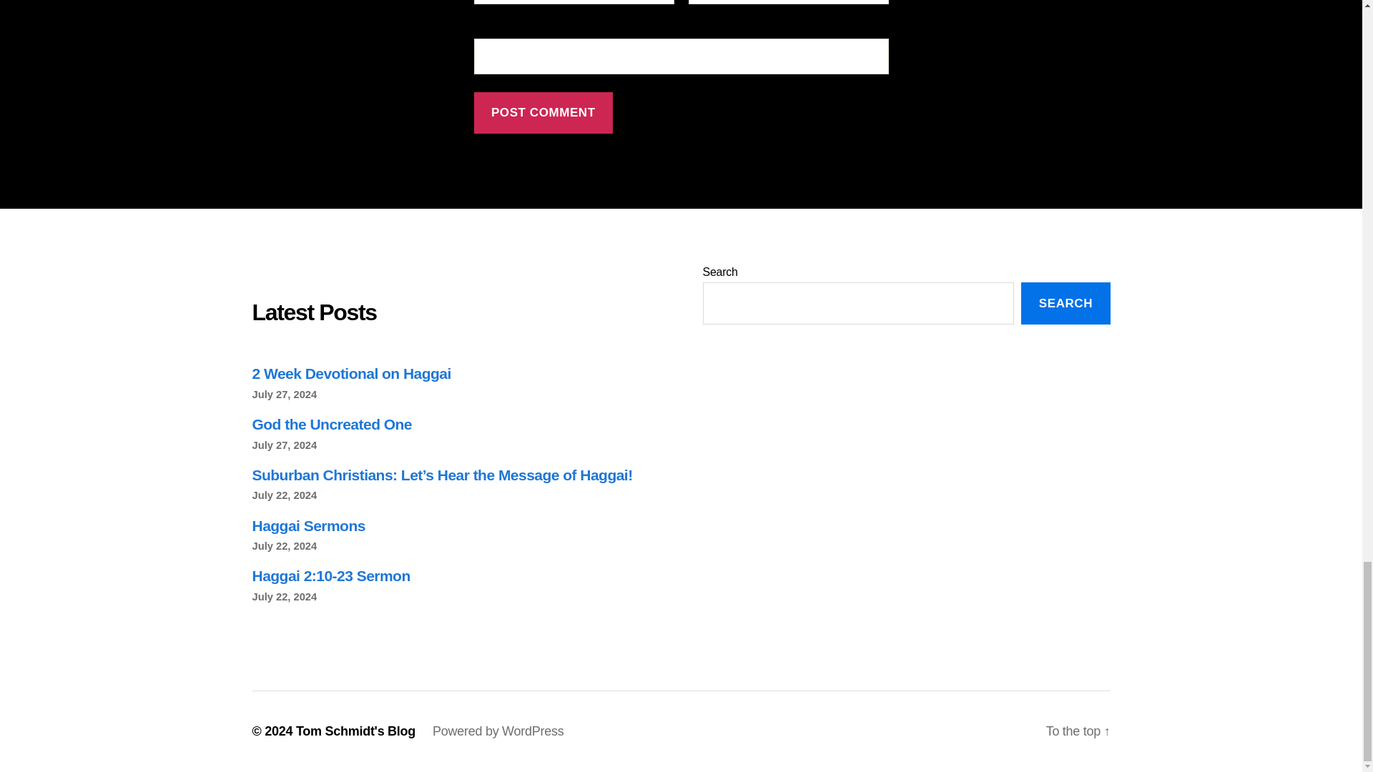 The image size is (1373, 772). I want to click on Post Comment, so click(543, 113).